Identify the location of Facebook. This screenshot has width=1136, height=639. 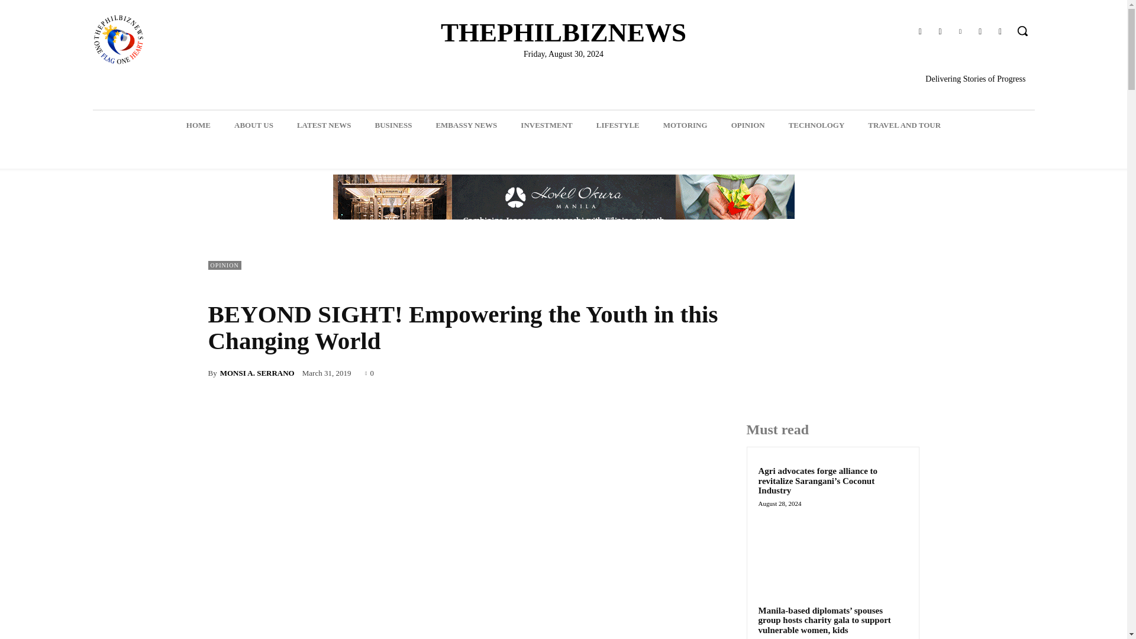
(919, 32).